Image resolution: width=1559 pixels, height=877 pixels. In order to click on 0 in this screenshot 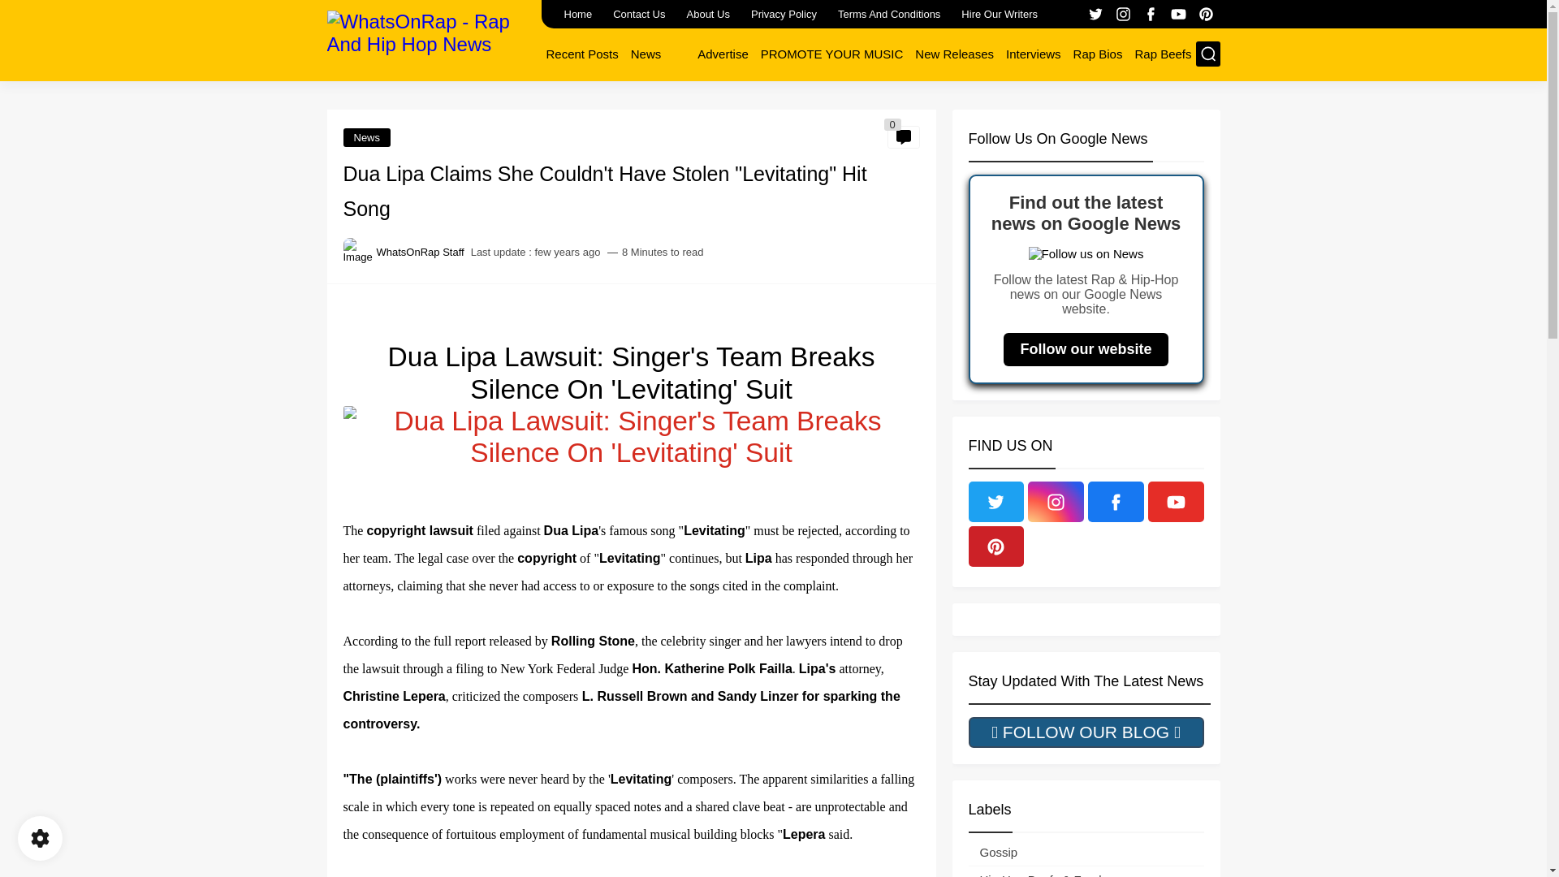, I will do `click(903, 136)`.